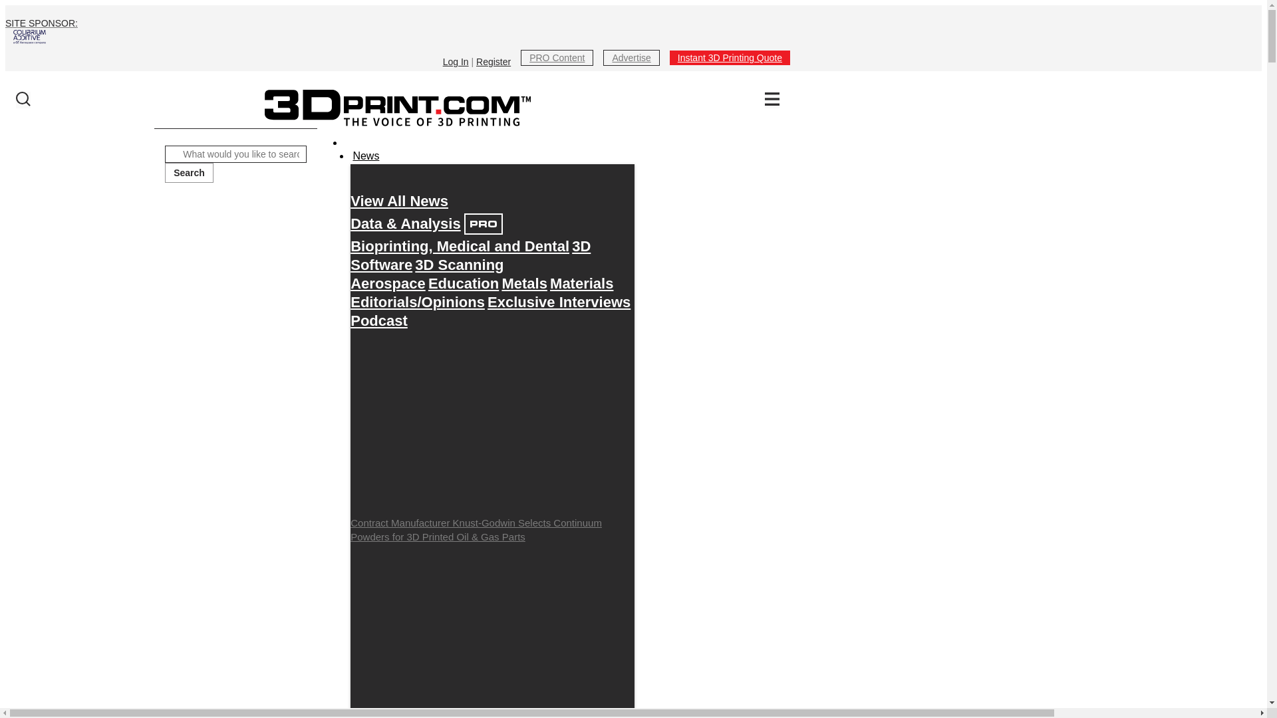  Describe the element at coordinates (463, 283) in the screenshot. I see `Education` at that location.